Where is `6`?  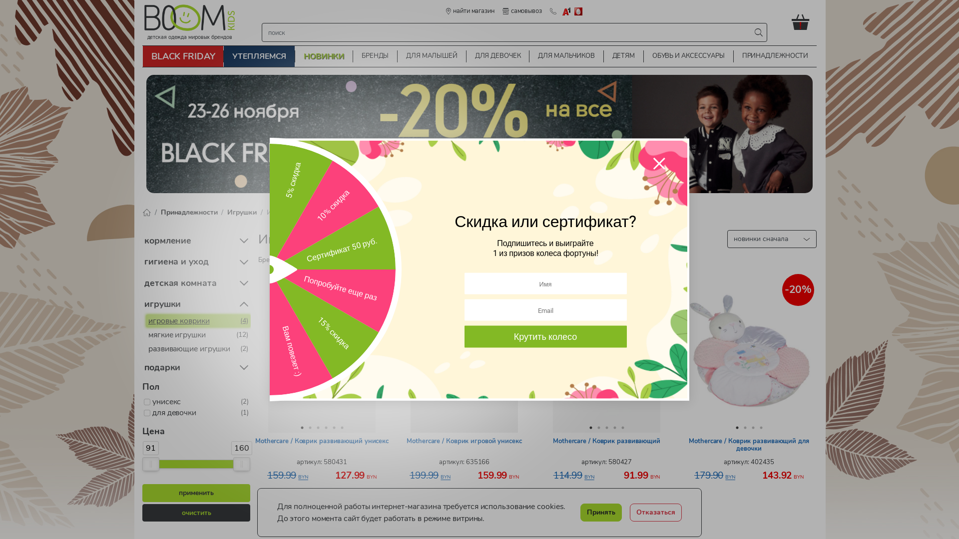 6 is located at coordinates (342, 428).